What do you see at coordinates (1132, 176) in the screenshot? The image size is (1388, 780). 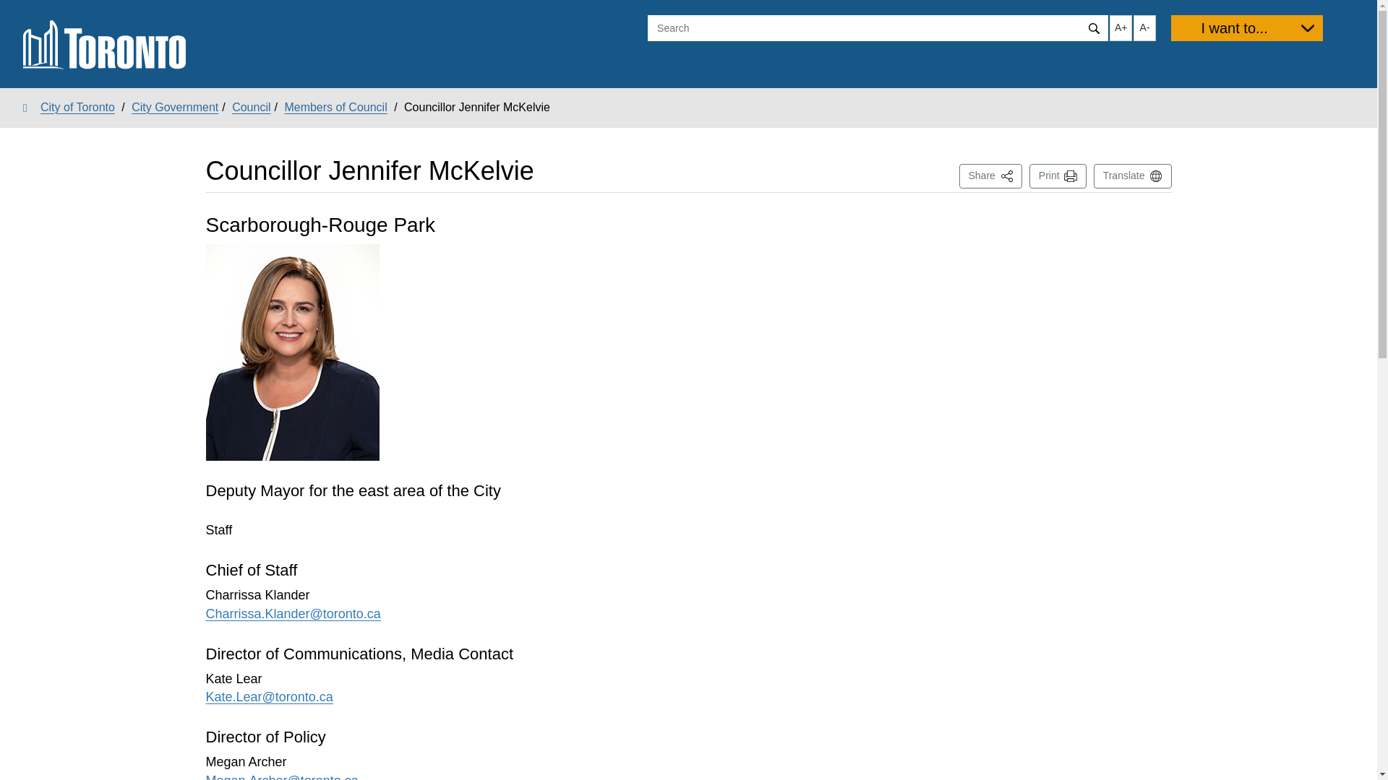 I see `City of Toronto` at bounding box center [1132, 176].